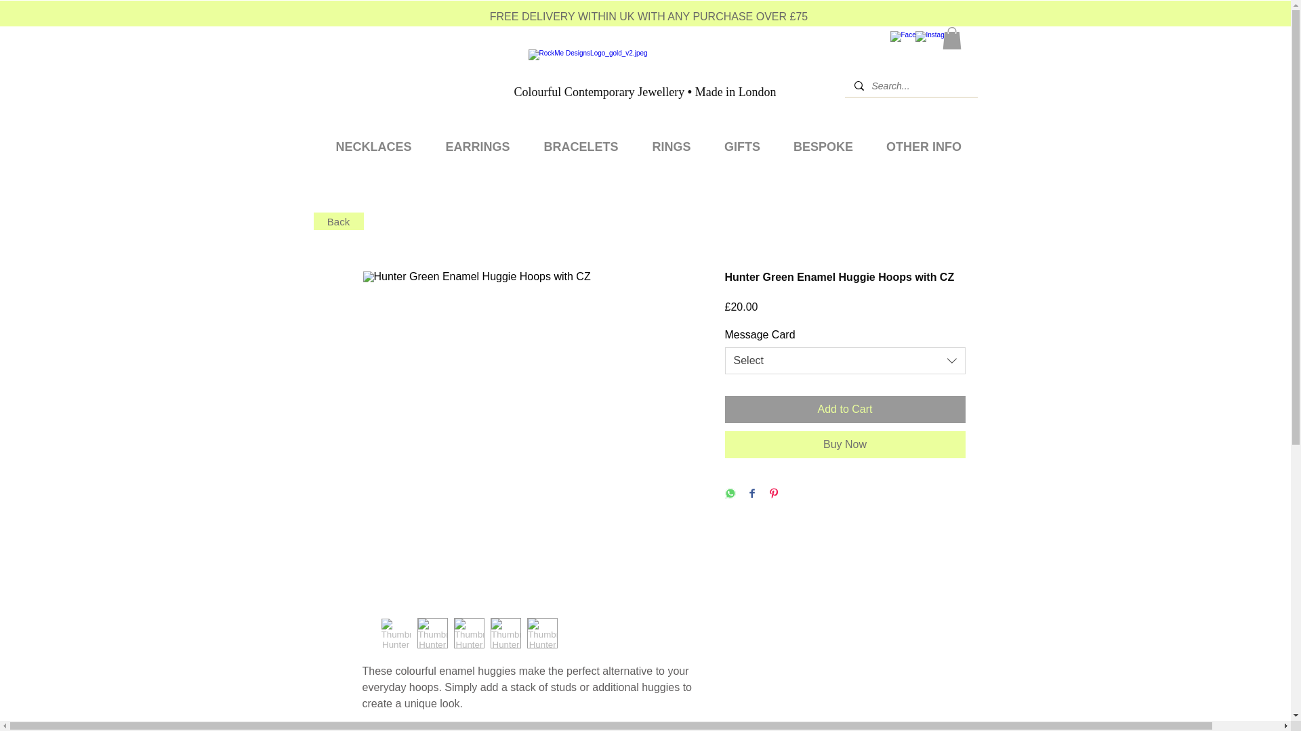  I want to click on NECKLACES, so click(373, 141).